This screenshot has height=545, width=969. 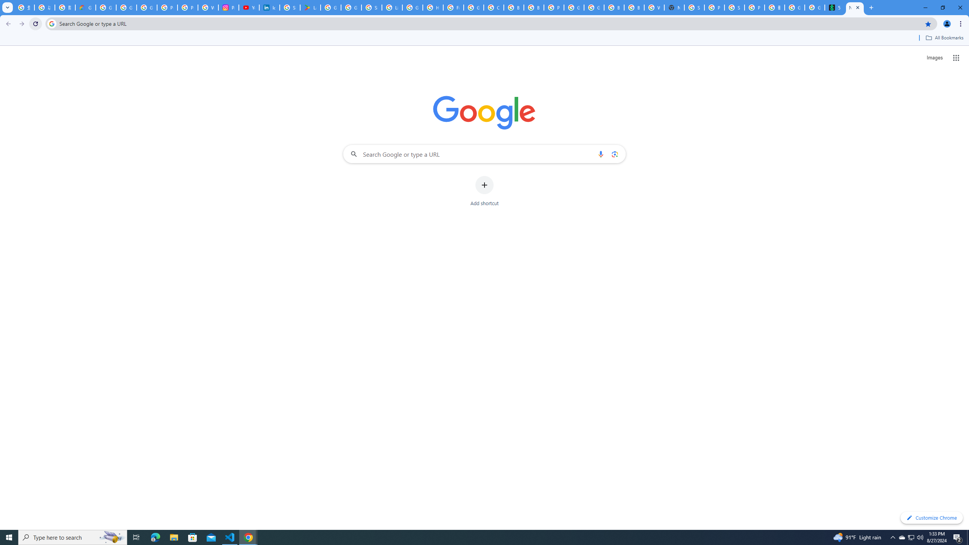 I want to click on Google Cloud Platform, so click(x=574, y=8).